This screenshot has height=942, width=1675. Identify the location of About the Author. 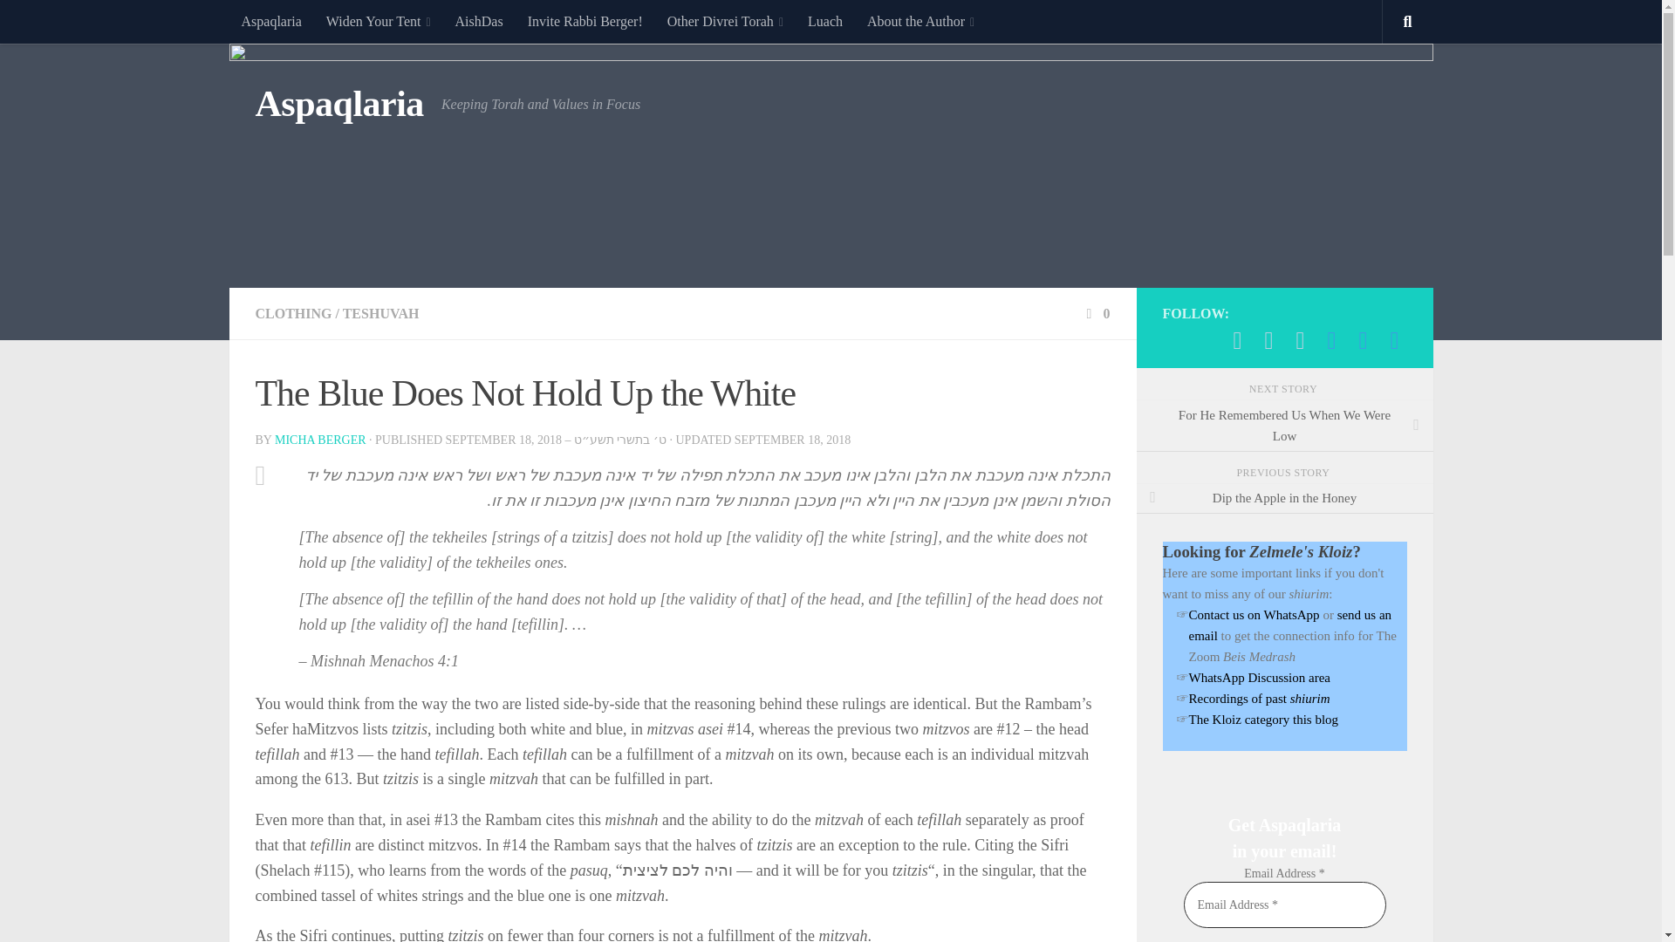
(920, 21).